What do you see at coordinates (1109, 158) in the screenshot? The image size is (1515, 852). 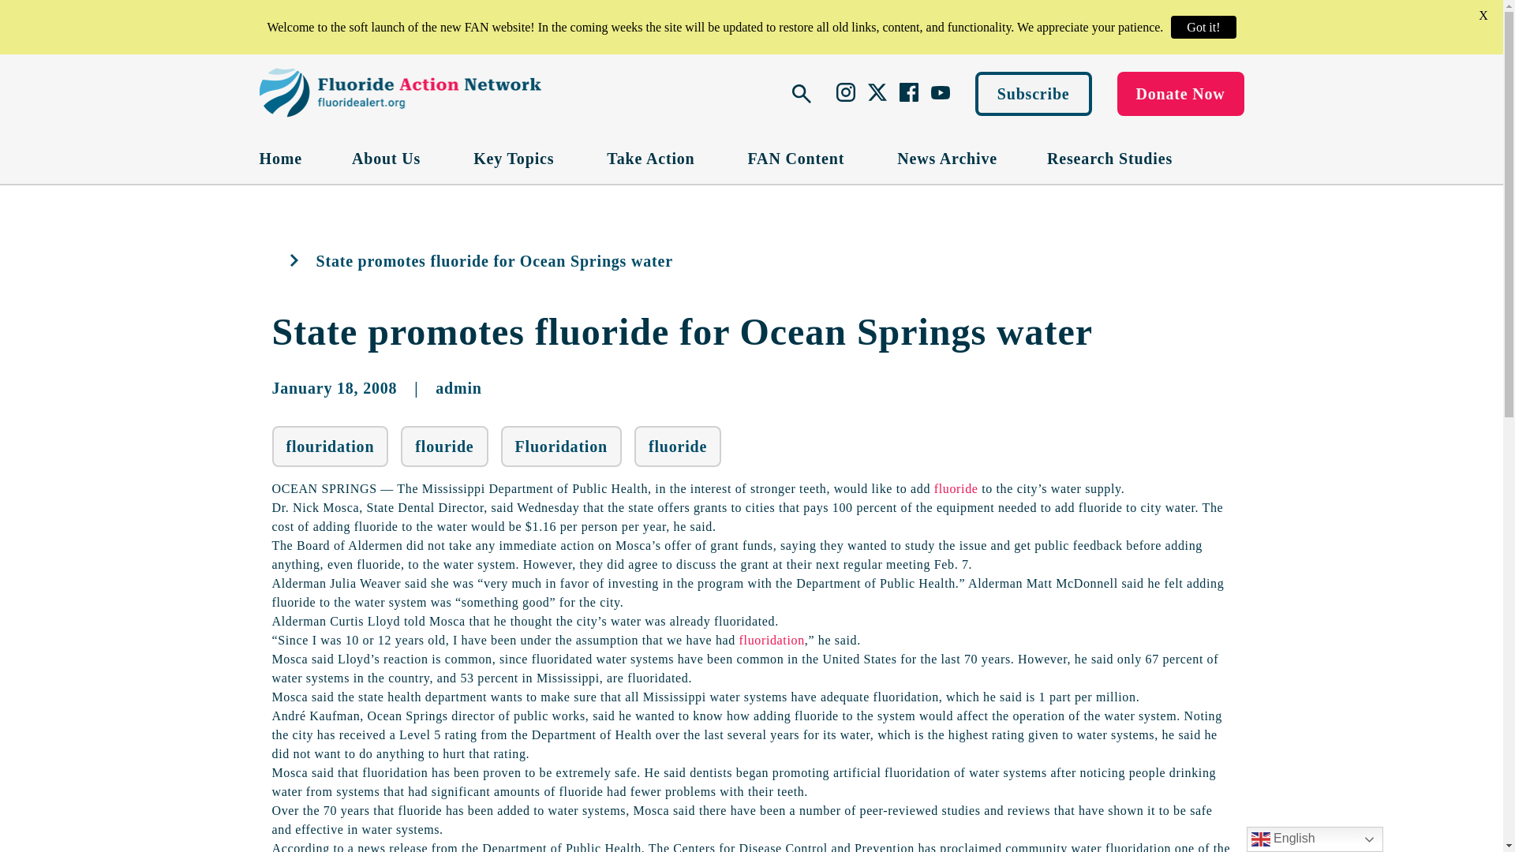 I see `Research Studies` at bounding box center [1109, 158].